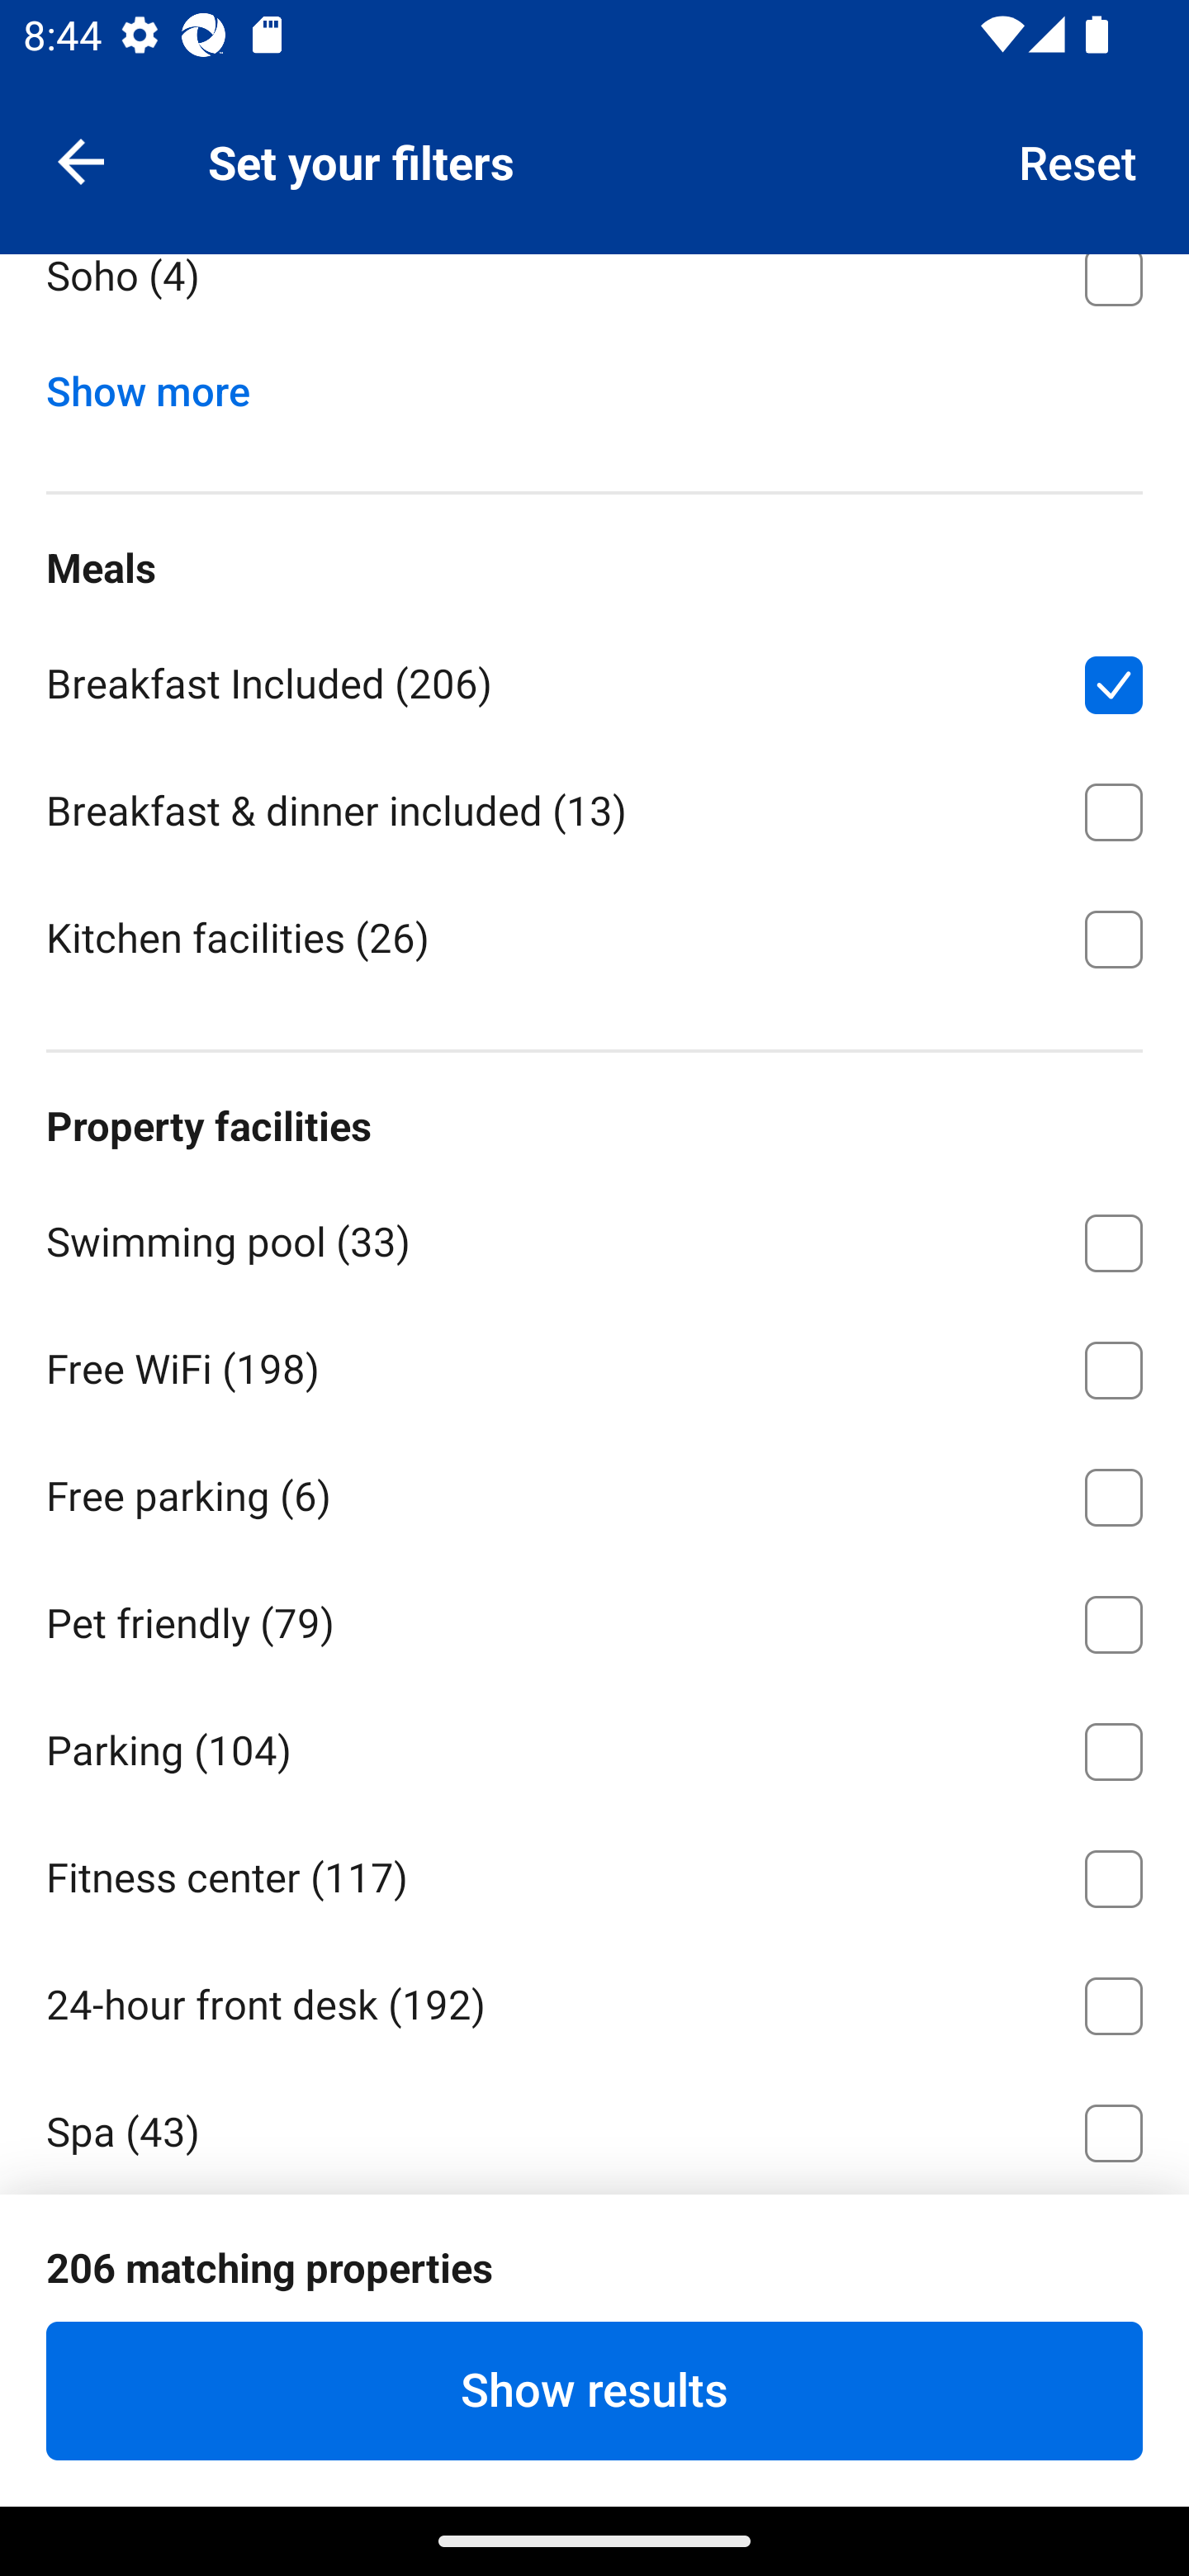  What do you see at coordinates (594, 1746) in the screenshot?
I see `Parking ⁦(104)` at bounding box center [594, 1746].